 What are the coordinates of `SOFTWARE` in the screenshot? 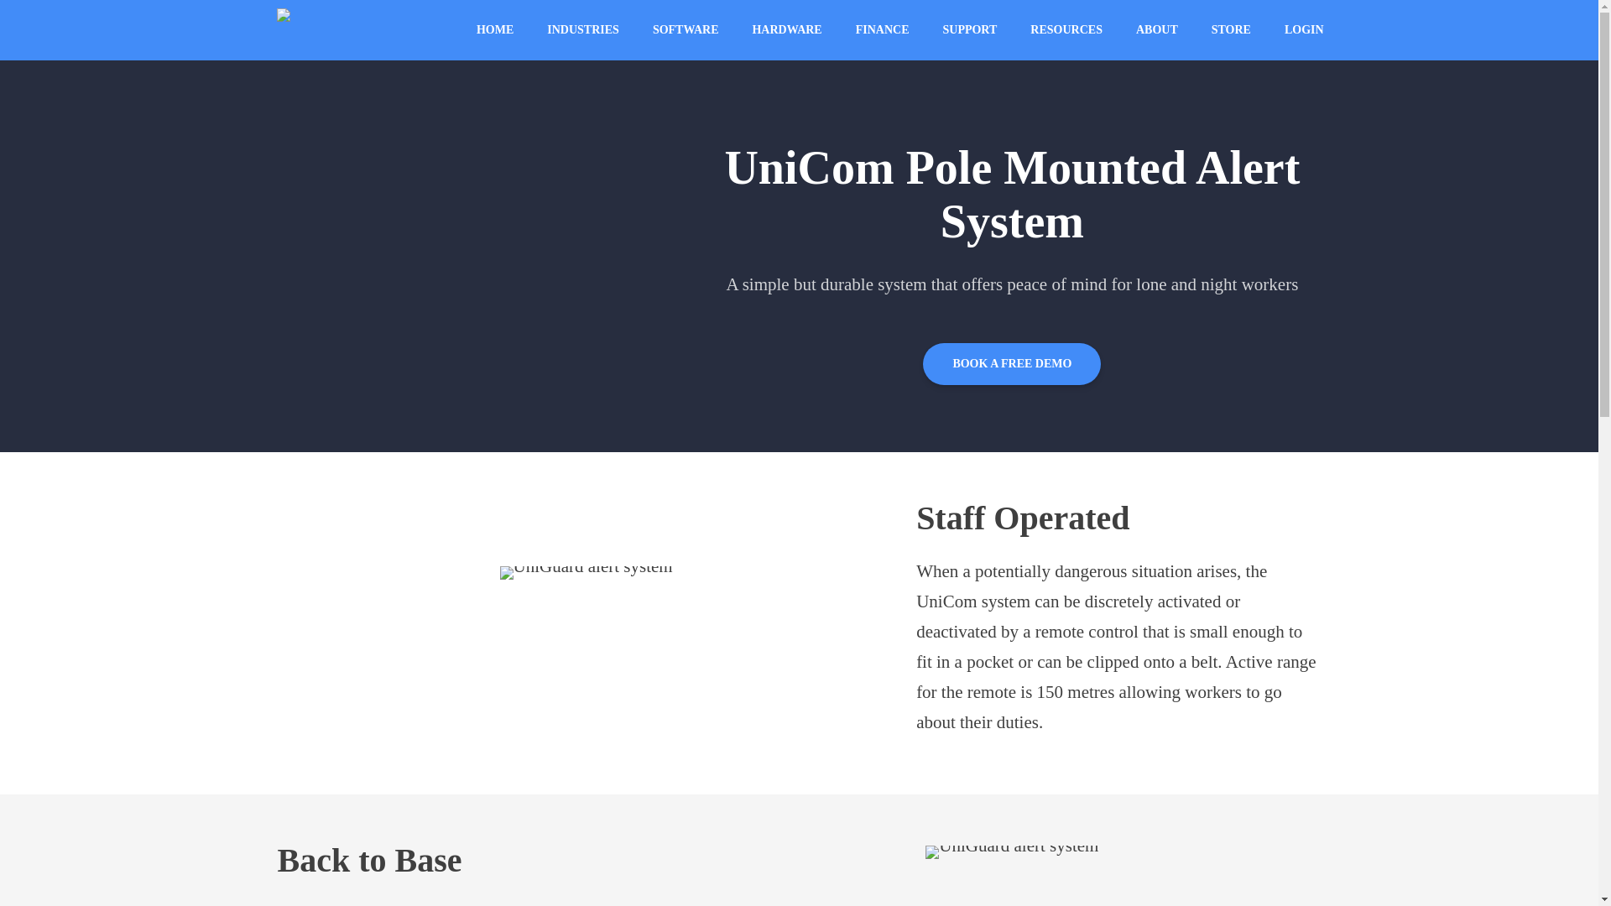 It's located at (686, 29).